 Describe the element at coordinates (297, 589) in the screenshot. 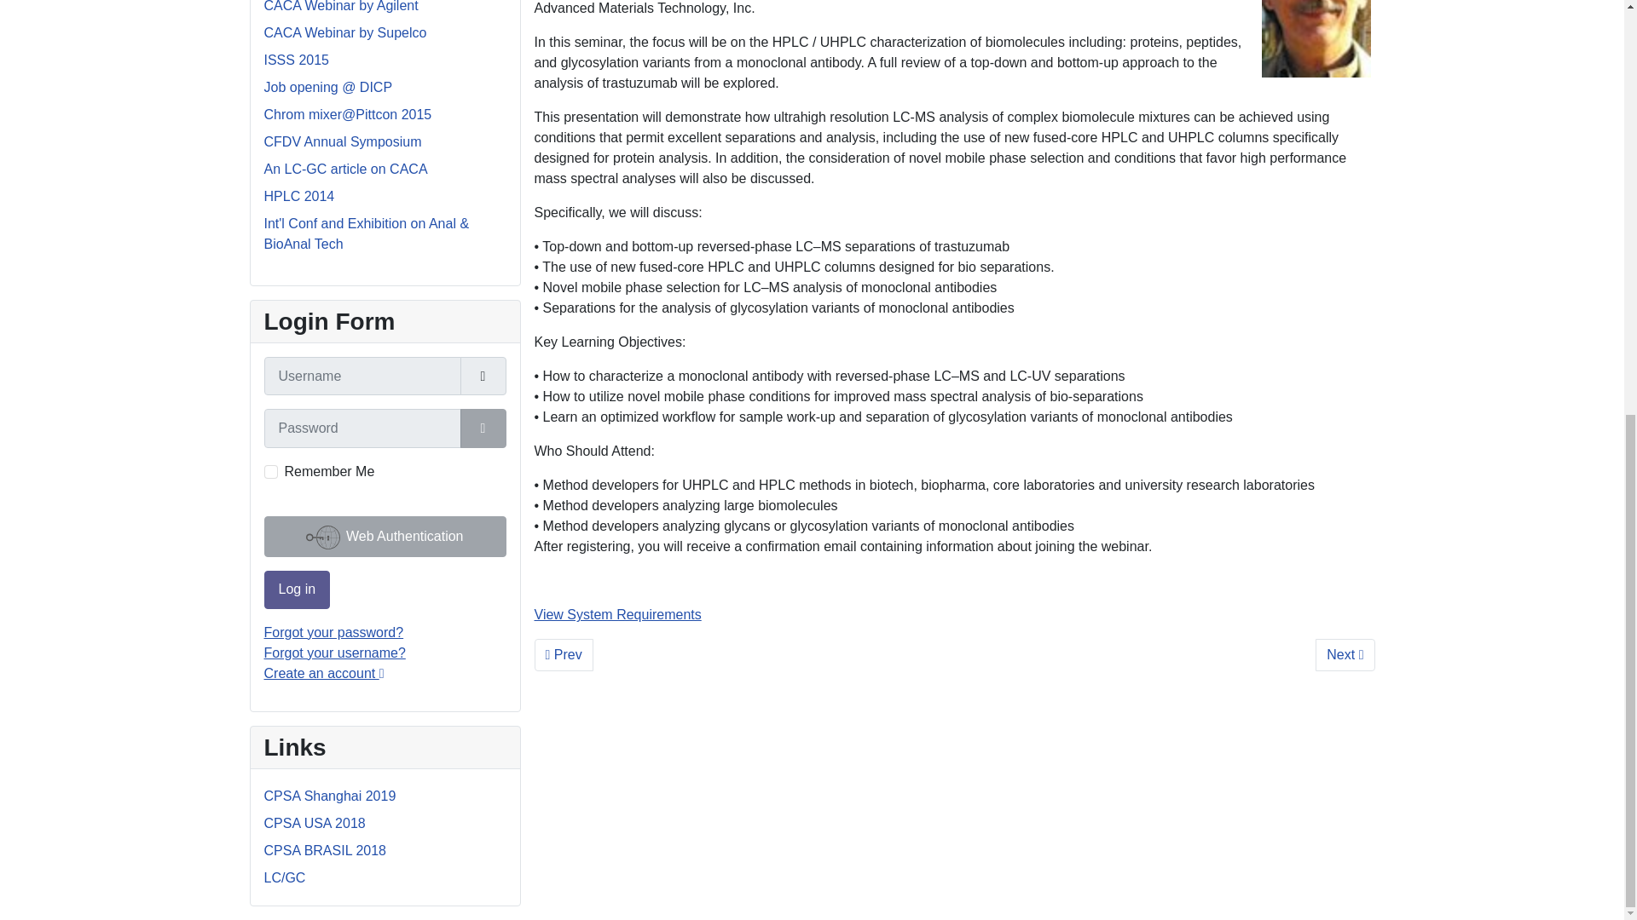

I see `Log in` at that location.